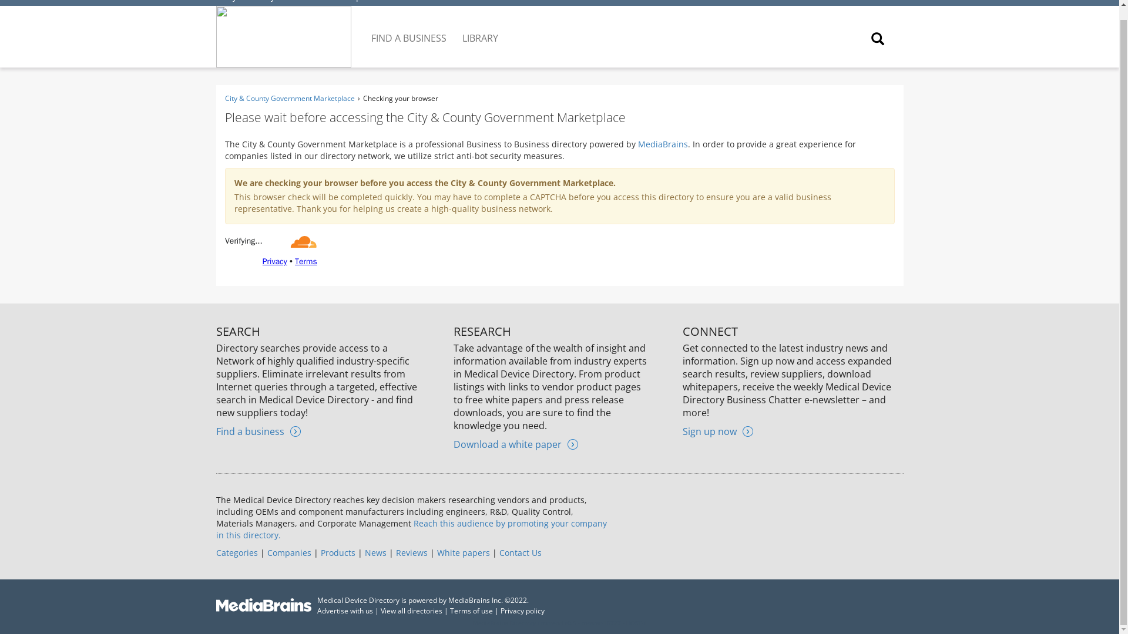 This screenshot has height=634, width=1128. I want to click on Advertise with us, so click(345, 611).